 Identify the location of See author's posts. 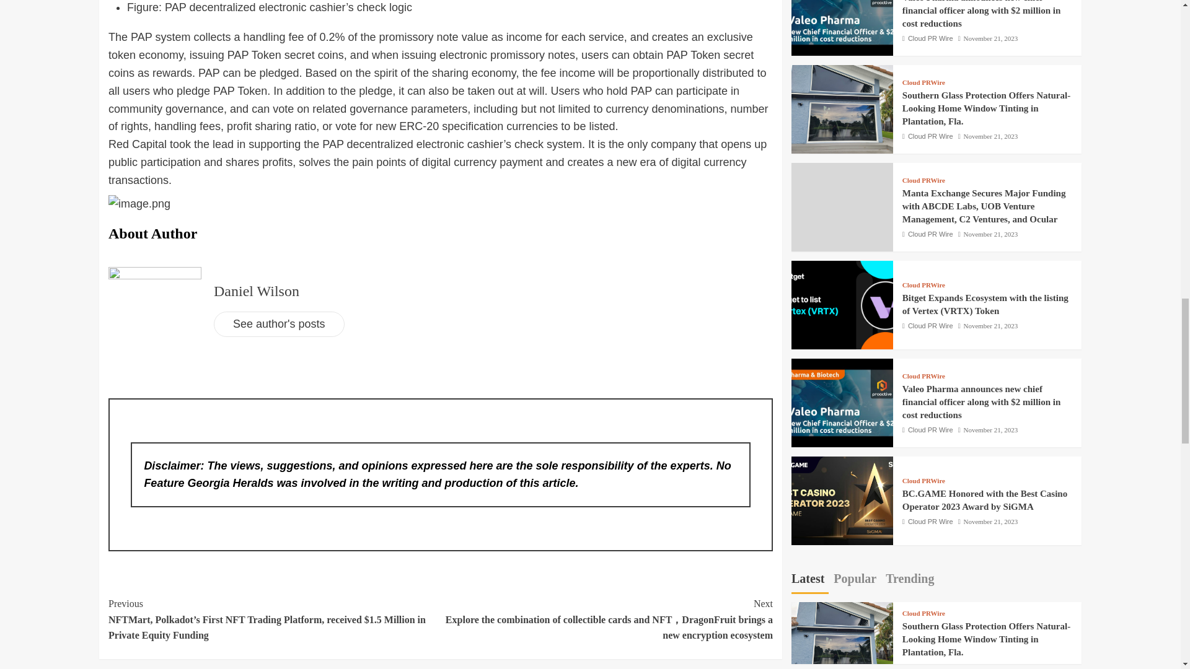
(279, 325).